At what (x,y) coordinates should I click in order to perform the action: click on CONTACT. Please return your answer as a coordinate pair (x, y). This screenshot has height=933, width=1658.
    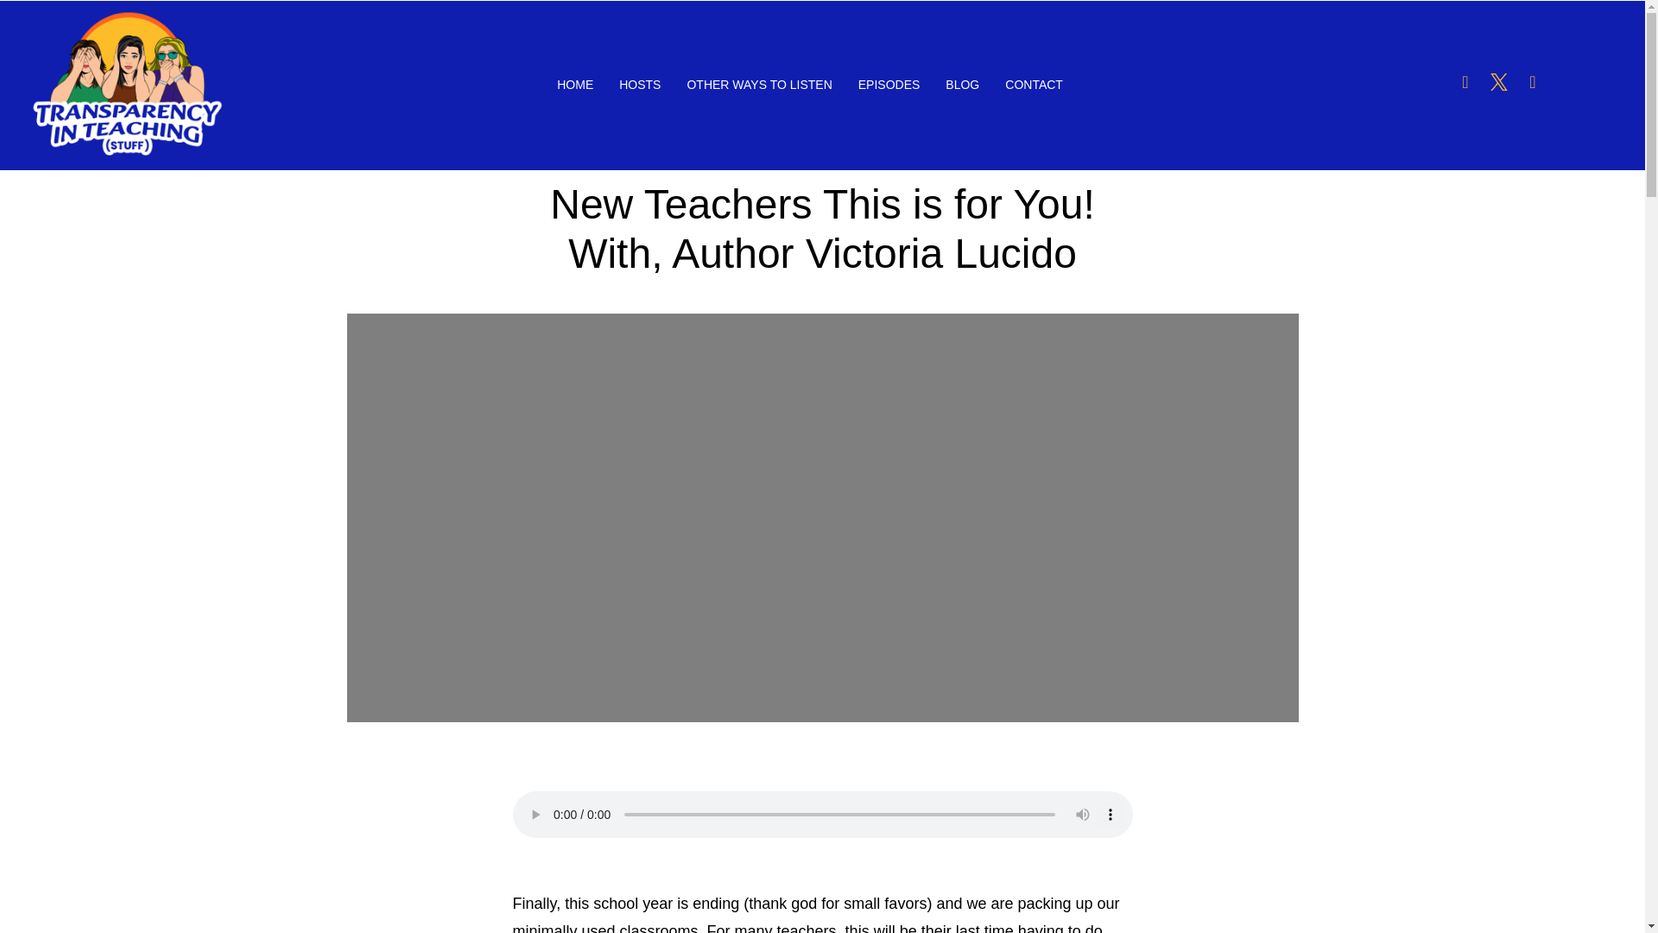
    Looking at the image, I should click on (1034, 86).